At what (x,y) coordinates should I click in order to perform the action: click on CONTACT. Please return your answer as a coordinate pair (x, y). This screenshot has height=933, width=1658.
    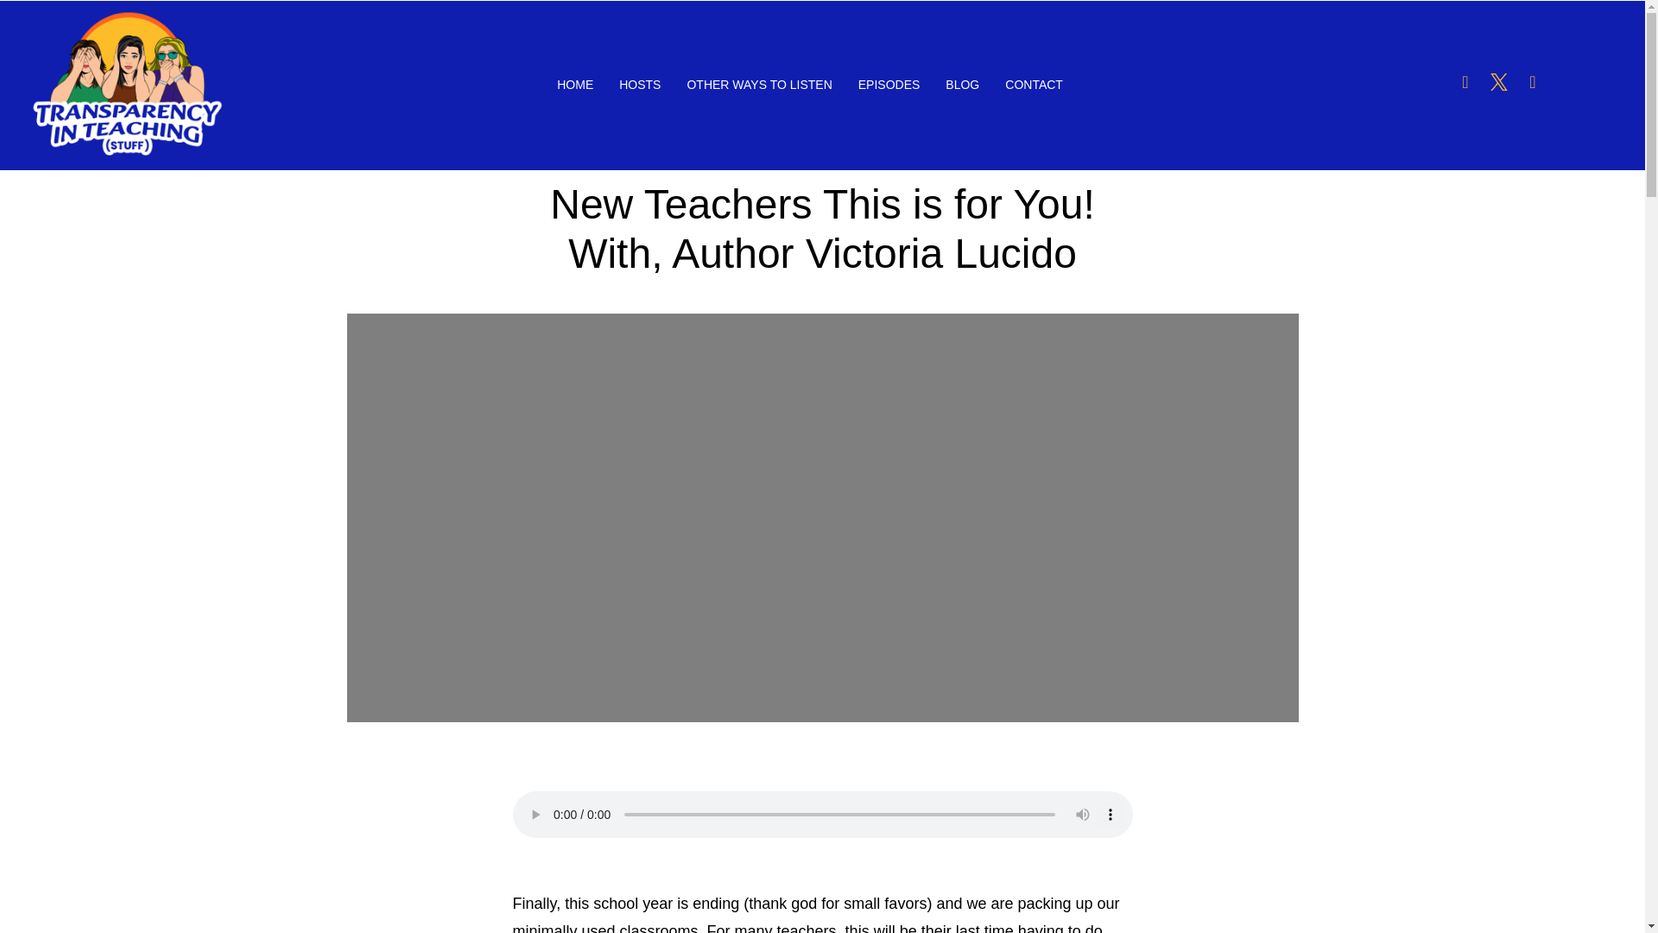
    Looking at the image, I should click on (1034, 86).